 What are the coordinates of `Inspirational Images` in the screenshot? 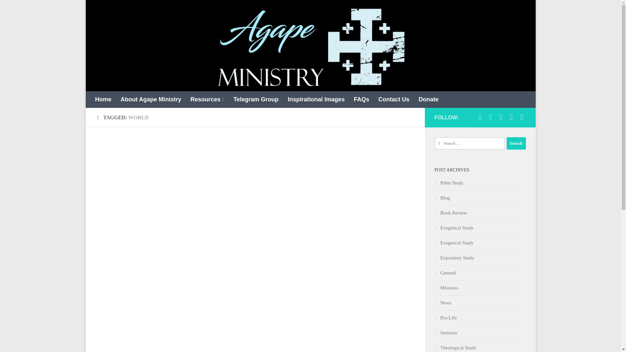 It's located at (316, 99).